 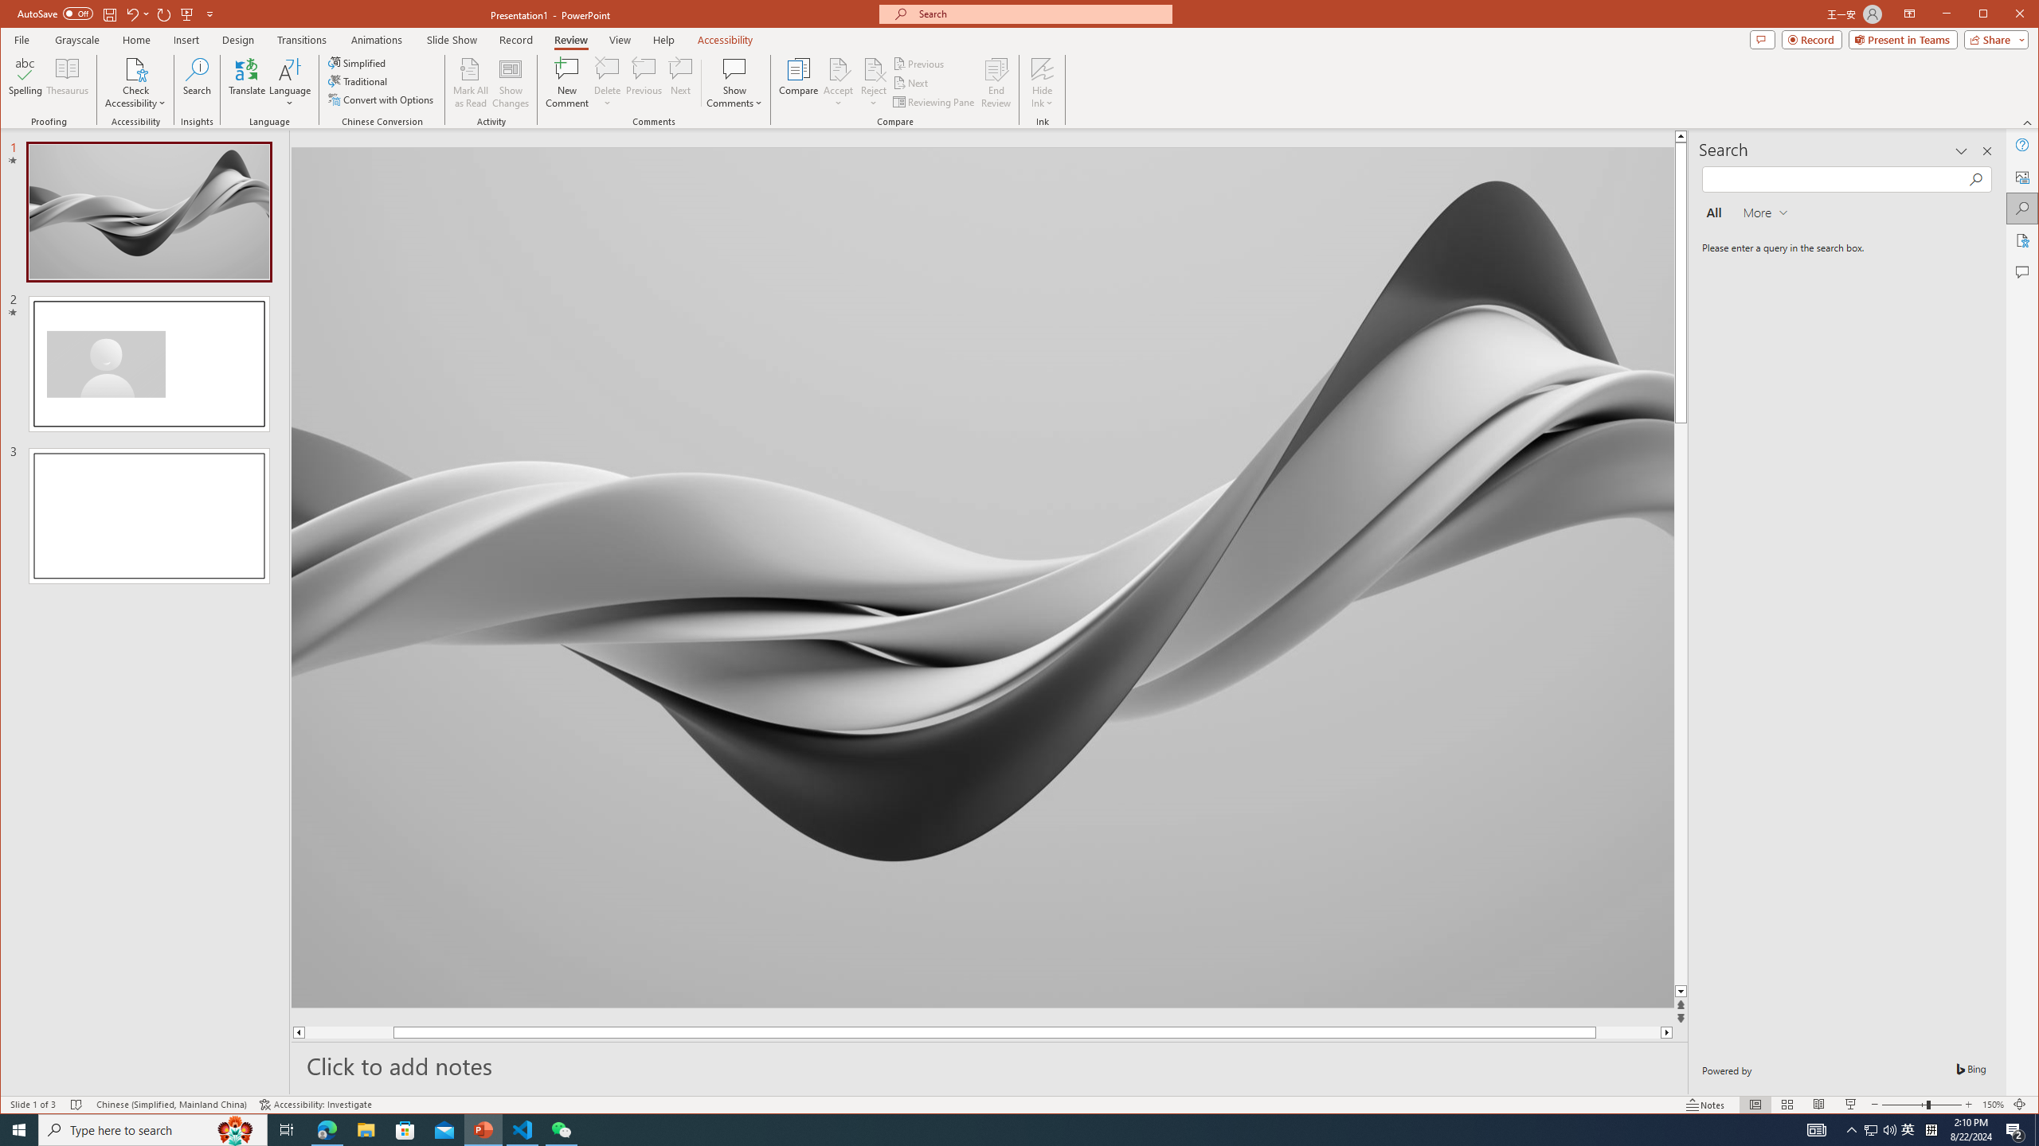 What do you see at coordinates (873, 83) in the screenshot?
I see `Reject` at bounding box center [873, 83].